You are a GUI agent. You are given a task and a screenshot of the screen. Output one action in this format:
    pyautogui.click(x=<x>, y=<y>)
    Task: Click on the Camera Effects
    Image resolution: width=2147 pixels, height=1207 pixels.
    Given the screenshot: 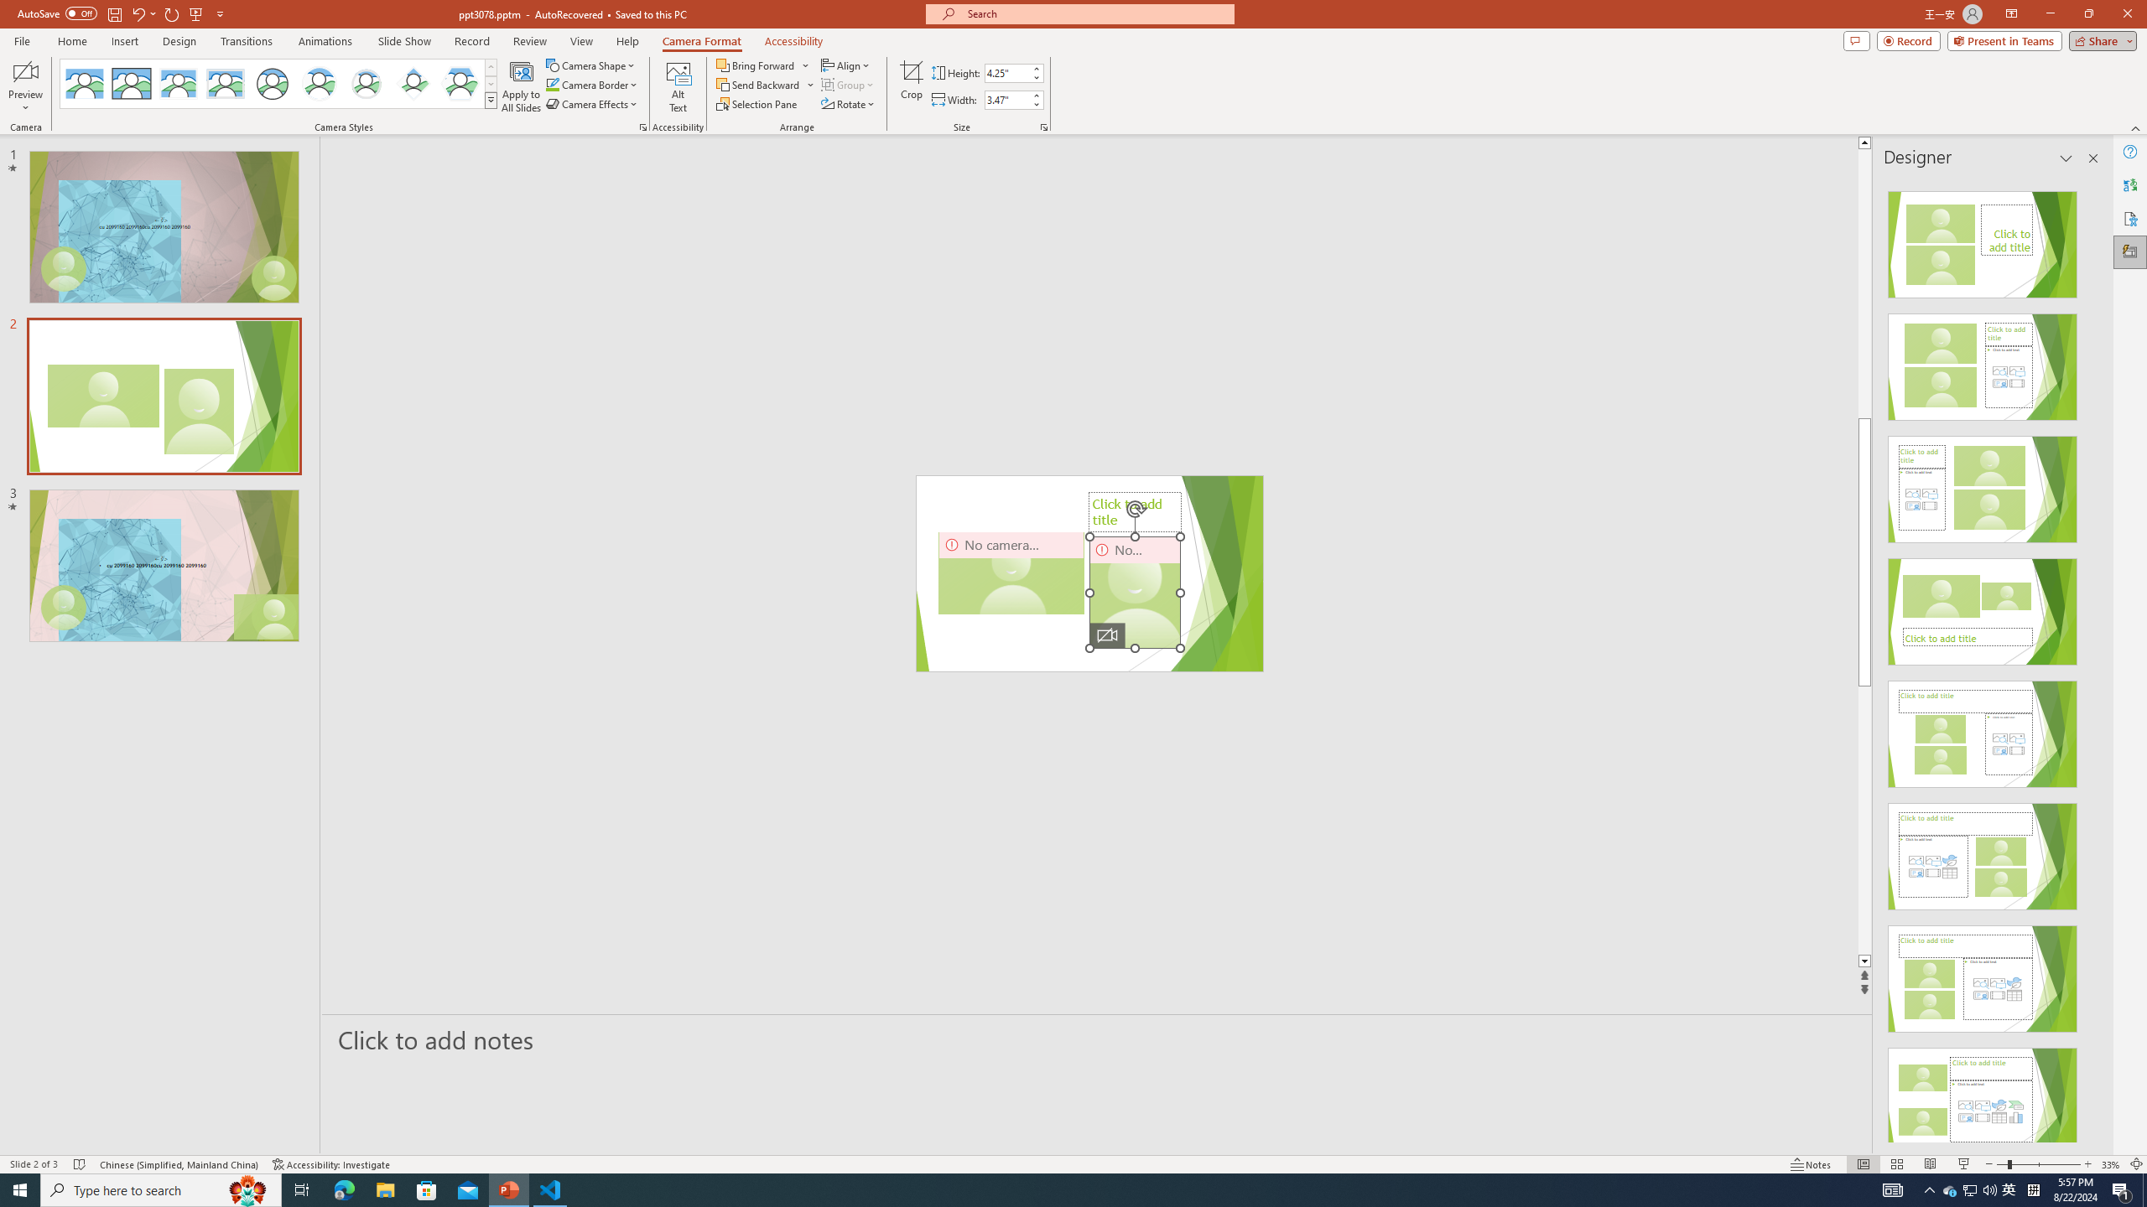 What is the action you would take?
    pyautogui.click(x=594, y=104)
    